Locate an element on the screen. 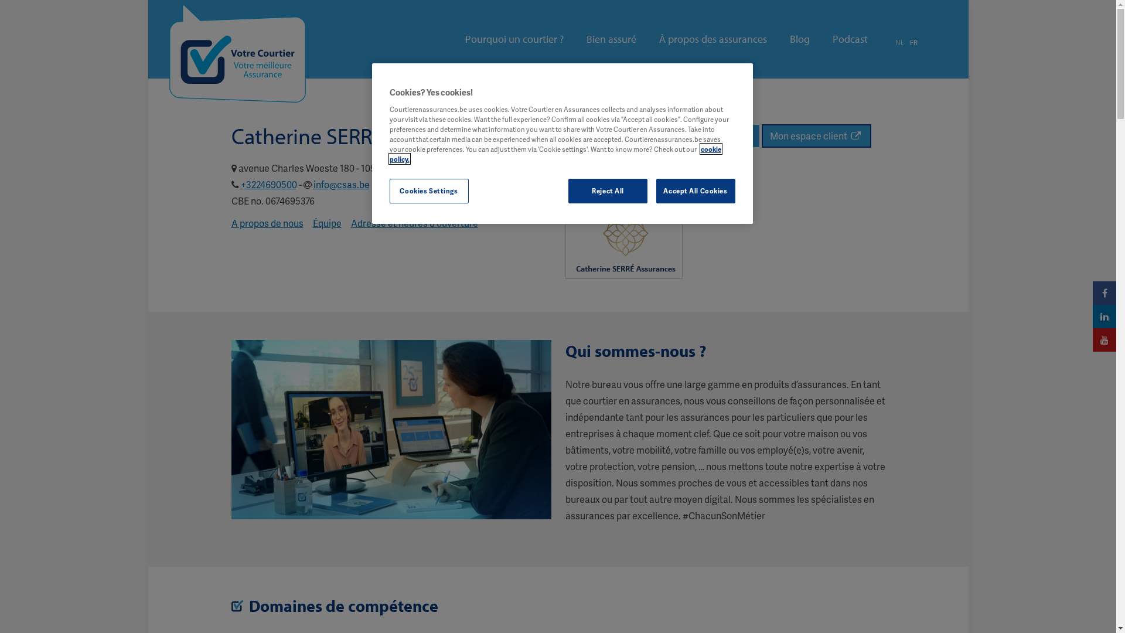 The height and width of the screenshot is (633, 1125). Cookies Settings is located at coordinates (429, 191).